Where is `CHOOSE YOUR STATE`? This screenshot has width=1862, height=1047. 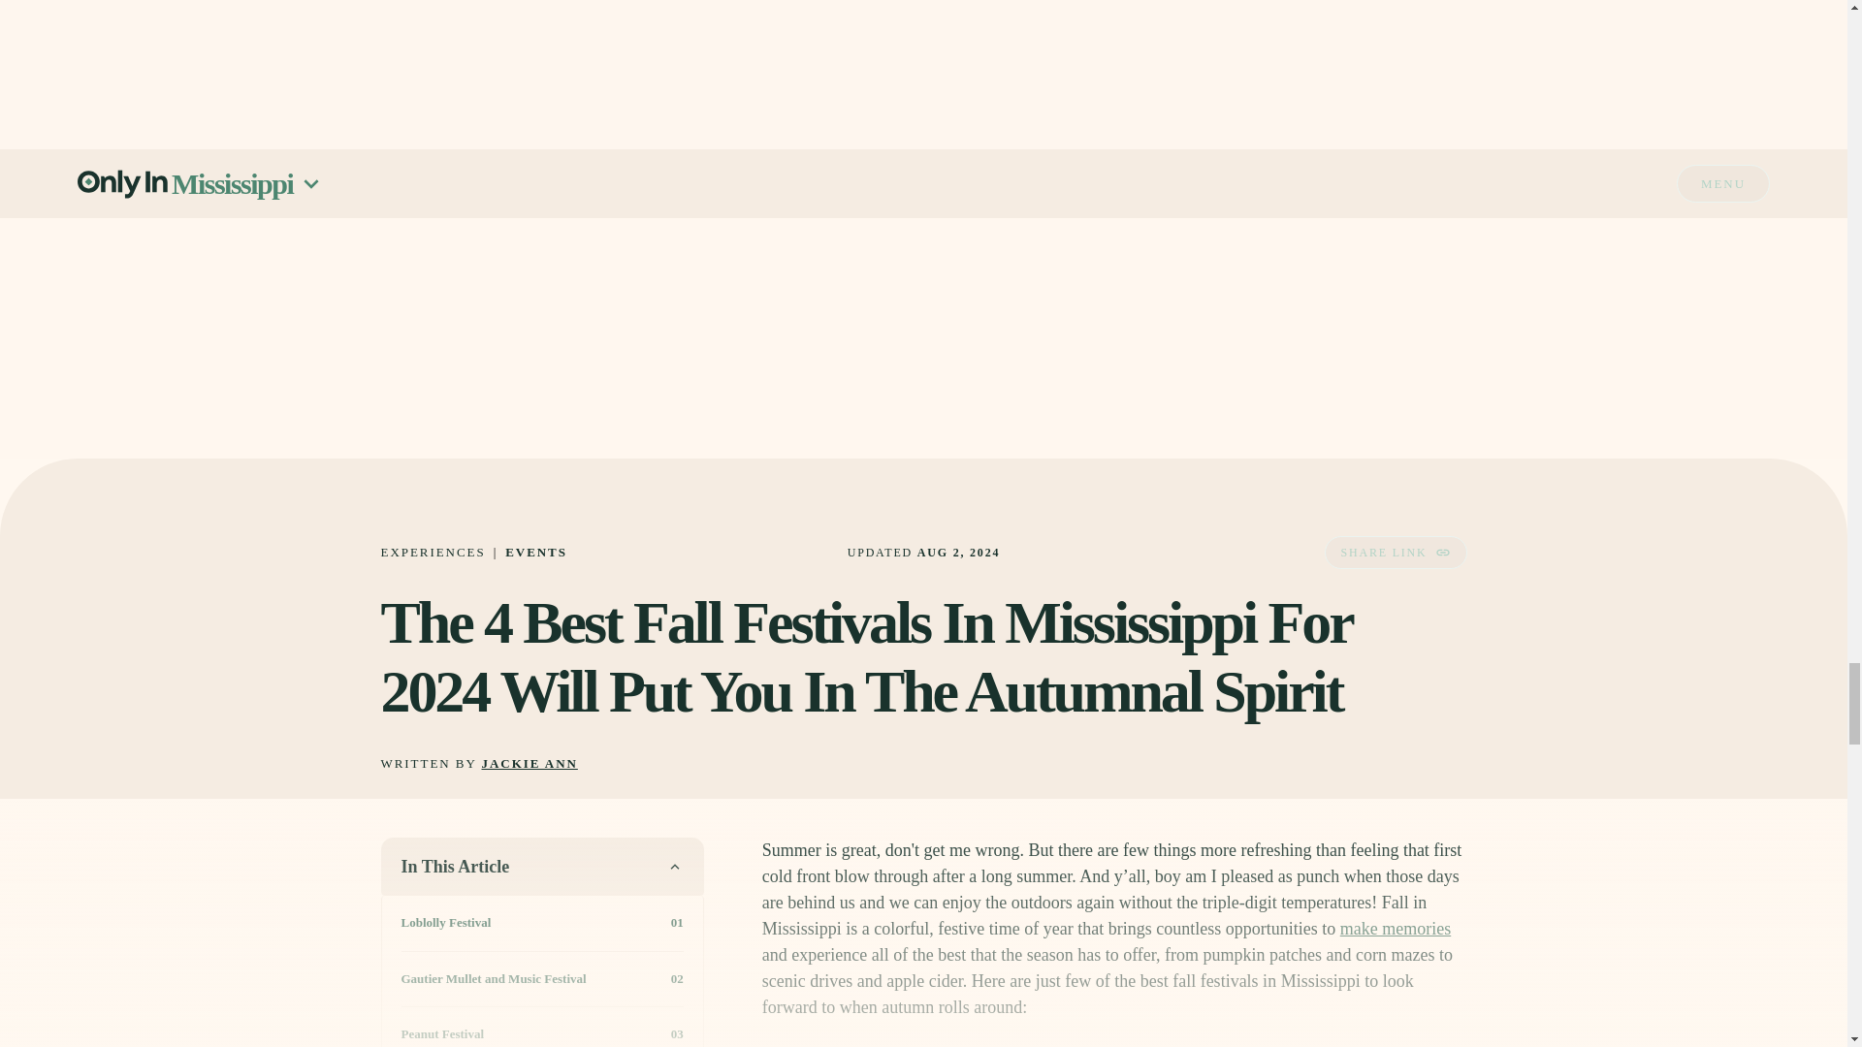 CHOOSE YOUR STATE is located at coordinates (1113, 7).